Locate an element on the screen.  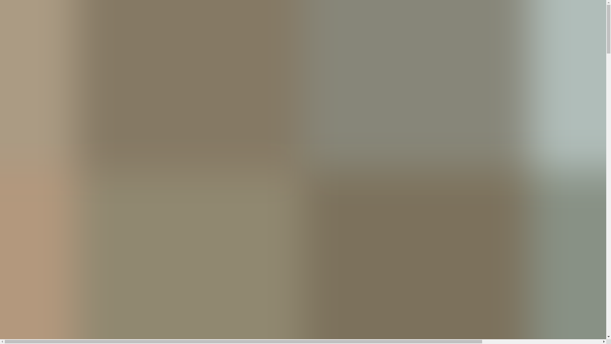
Add to wishlist is located at coordinates (20, 257).